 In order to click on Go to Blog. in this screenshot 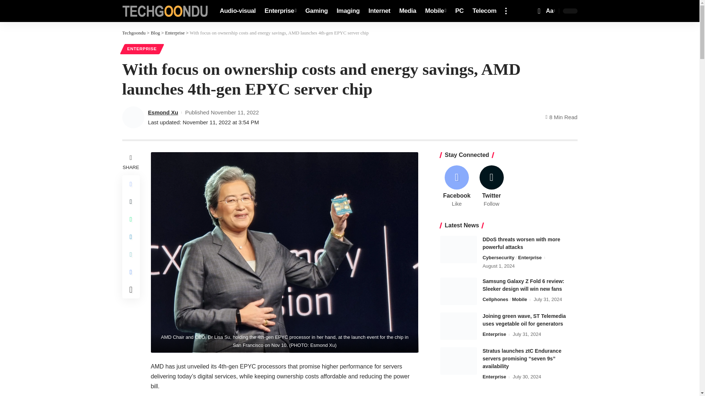, I will do `click(550, 11)`.